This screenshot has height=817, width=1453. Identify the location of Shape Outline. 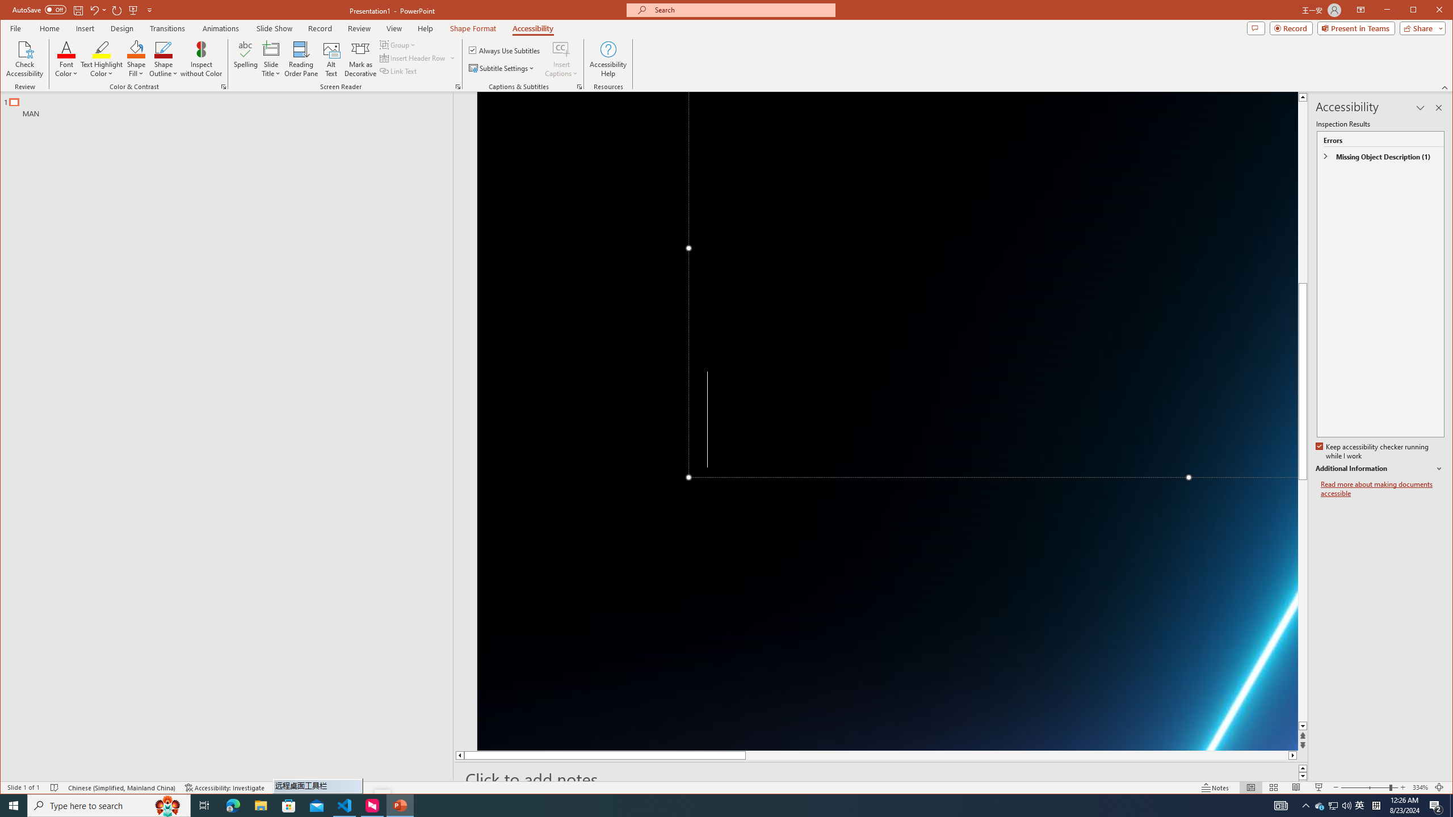
(579, 87).